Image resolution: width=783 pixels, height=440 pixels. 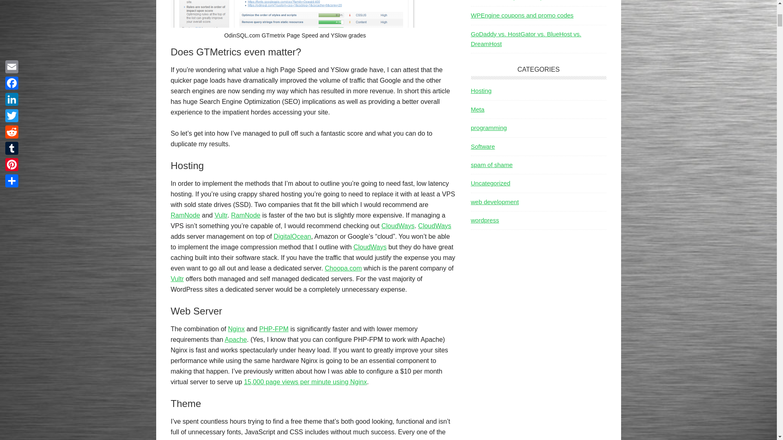 What do you see at coordinates (292, 236) in the screenshot?
I see `DigitalOcean` at bounding box center [292, 236].